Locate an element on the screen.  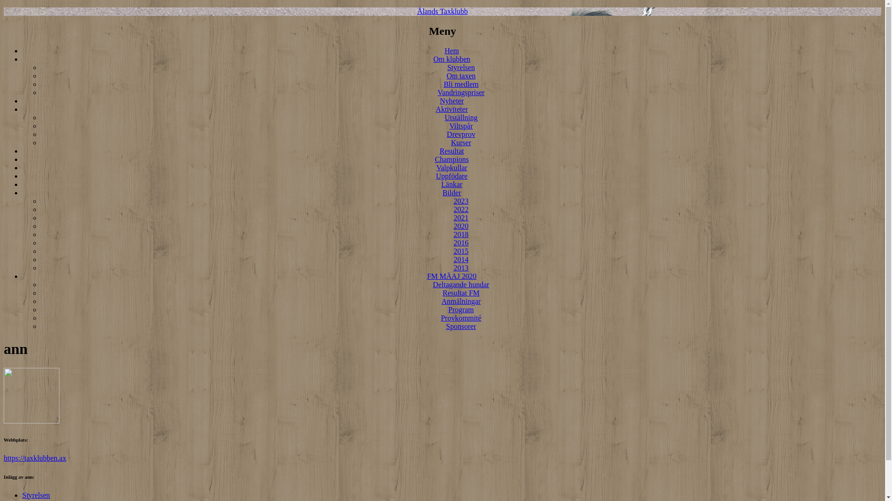
Resultat is located at coordinates (452, 151).